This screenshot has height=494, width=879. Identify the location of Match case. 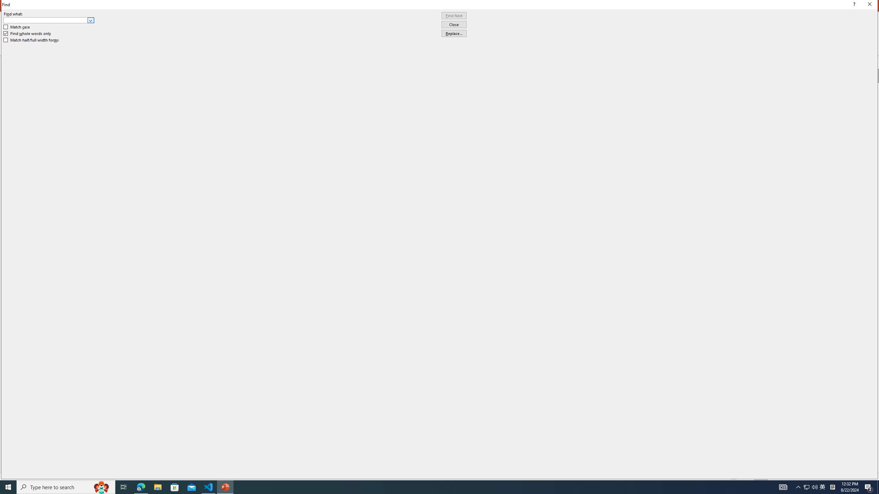
(17, 27).